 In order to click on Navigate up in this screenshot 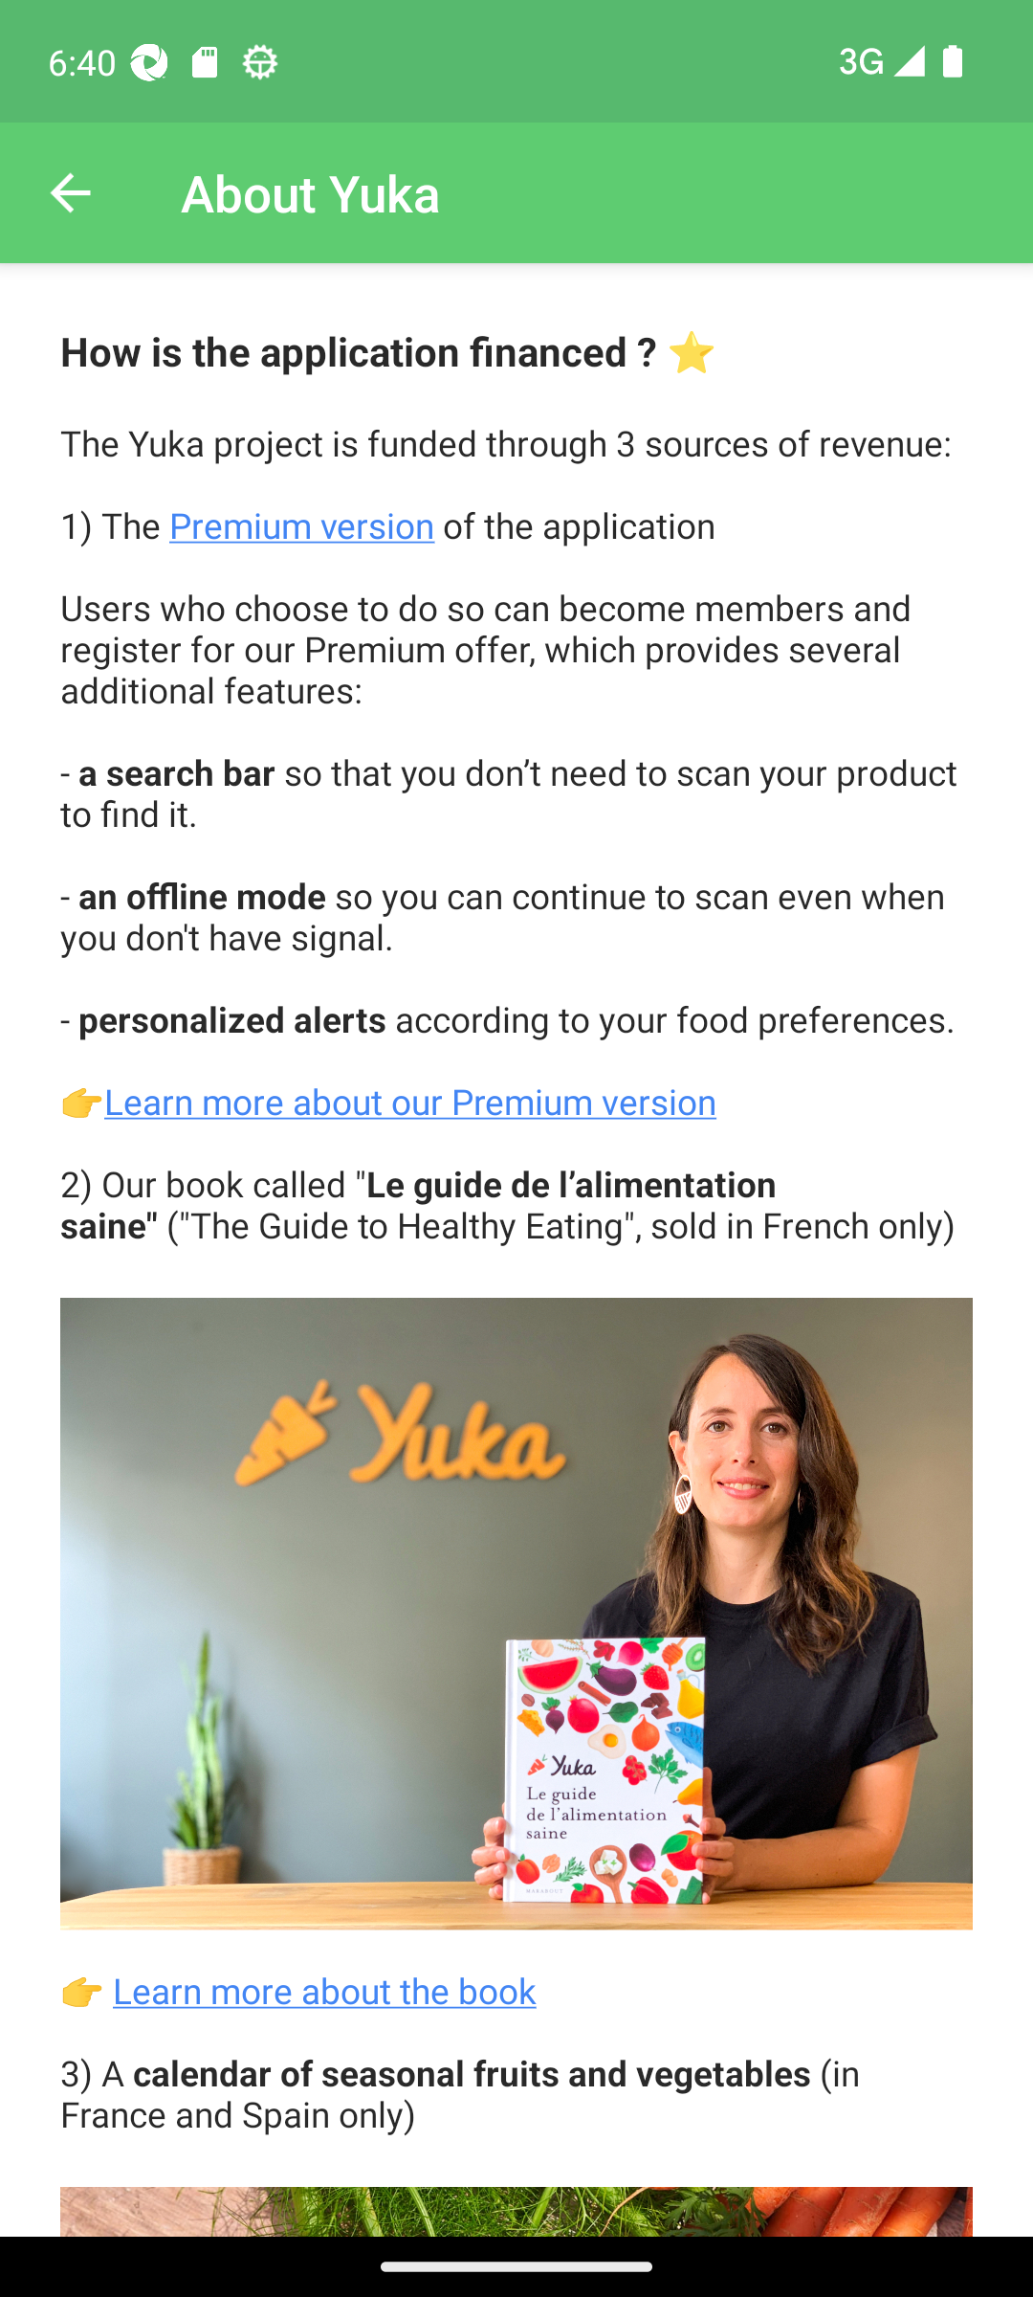, I will do `click(70, 193)`.